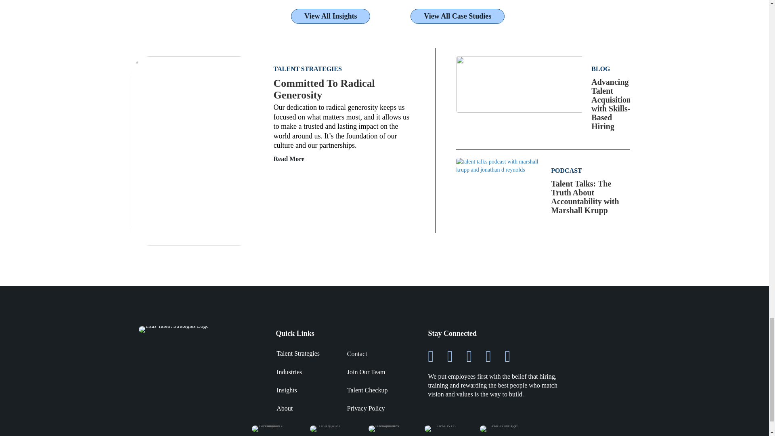 Image resolution: width=775 pixels, height=436 pixels. I want to click on View All Insights, so click(331, 16).